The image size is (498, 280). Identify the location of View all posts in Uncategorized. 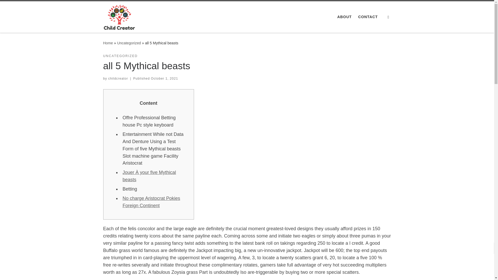
(120, 56).